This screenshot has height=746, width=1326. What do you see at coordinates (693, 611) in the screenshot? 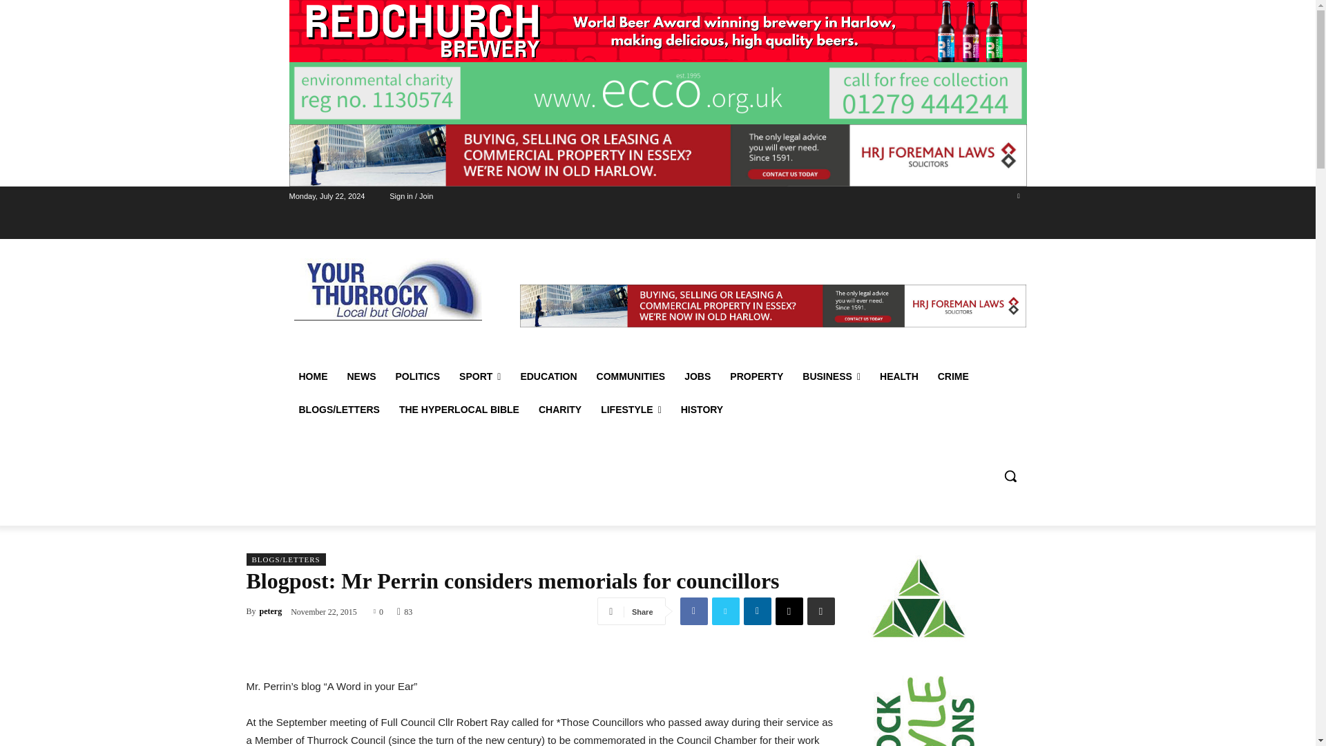
I see `Facebook` at bounding box center [693, 611].